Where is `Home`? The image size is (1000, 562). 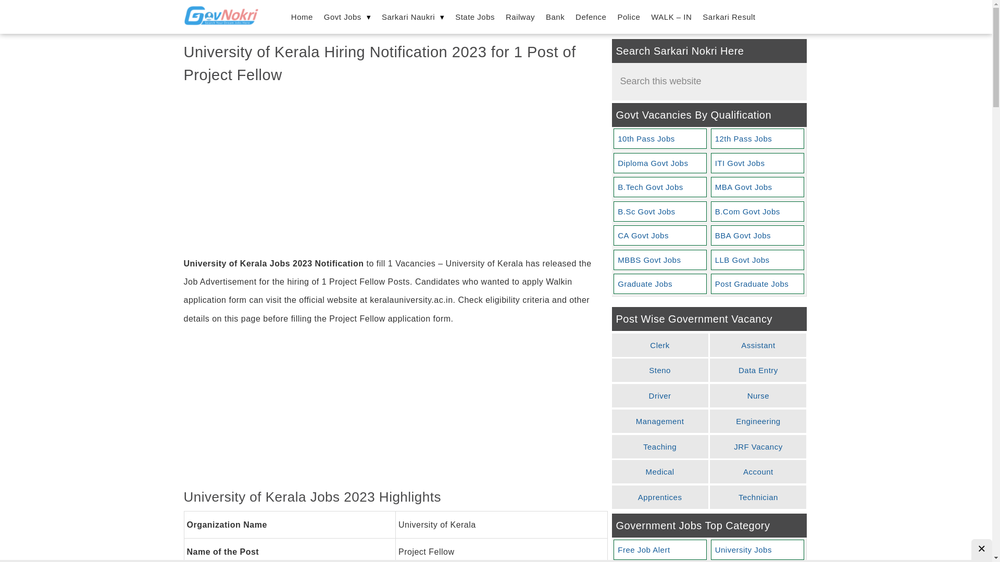
Home is located at coordinates (302, 17).